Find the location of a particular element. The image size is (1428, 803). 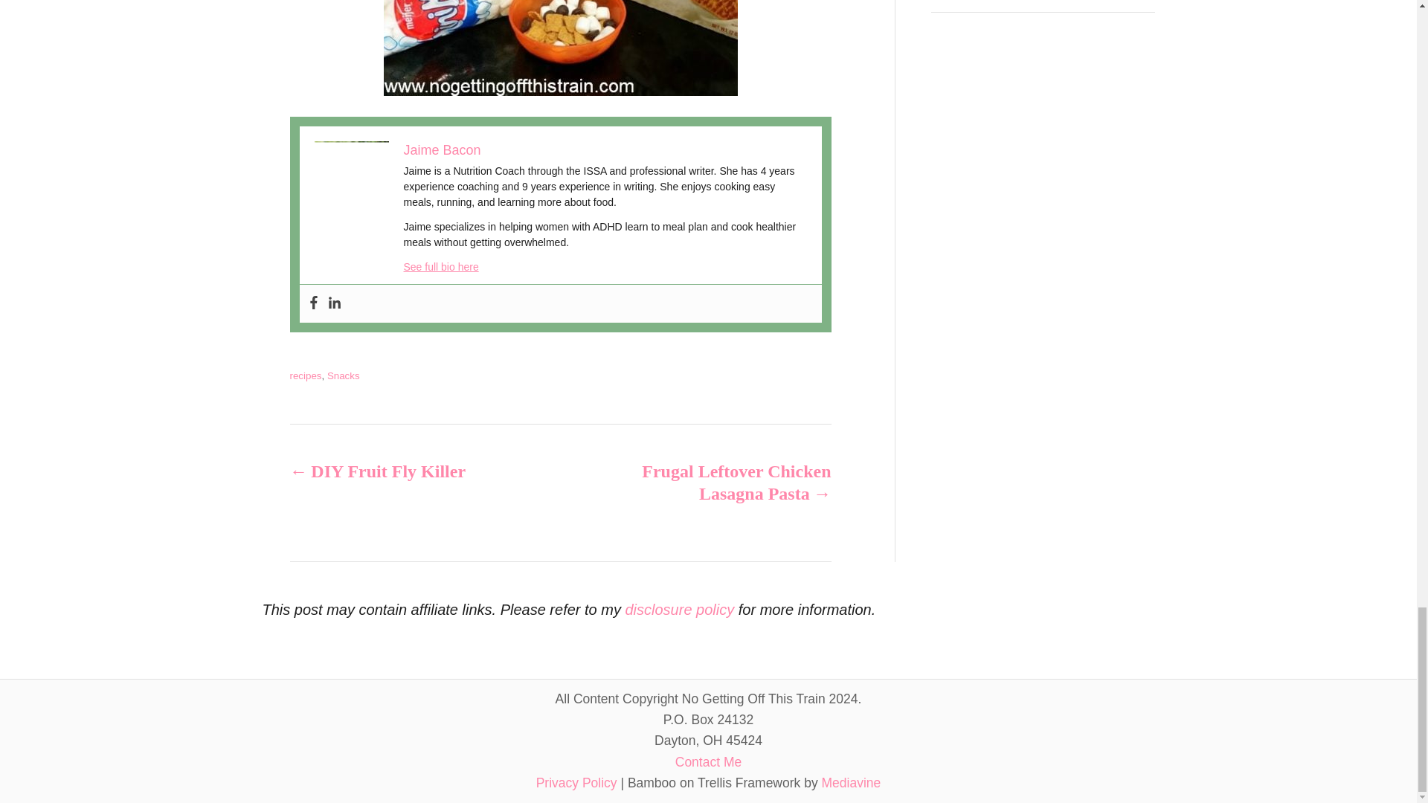

Frugal Leftover Chicken Lasagna Pasta is located at coordinates (722, 482).